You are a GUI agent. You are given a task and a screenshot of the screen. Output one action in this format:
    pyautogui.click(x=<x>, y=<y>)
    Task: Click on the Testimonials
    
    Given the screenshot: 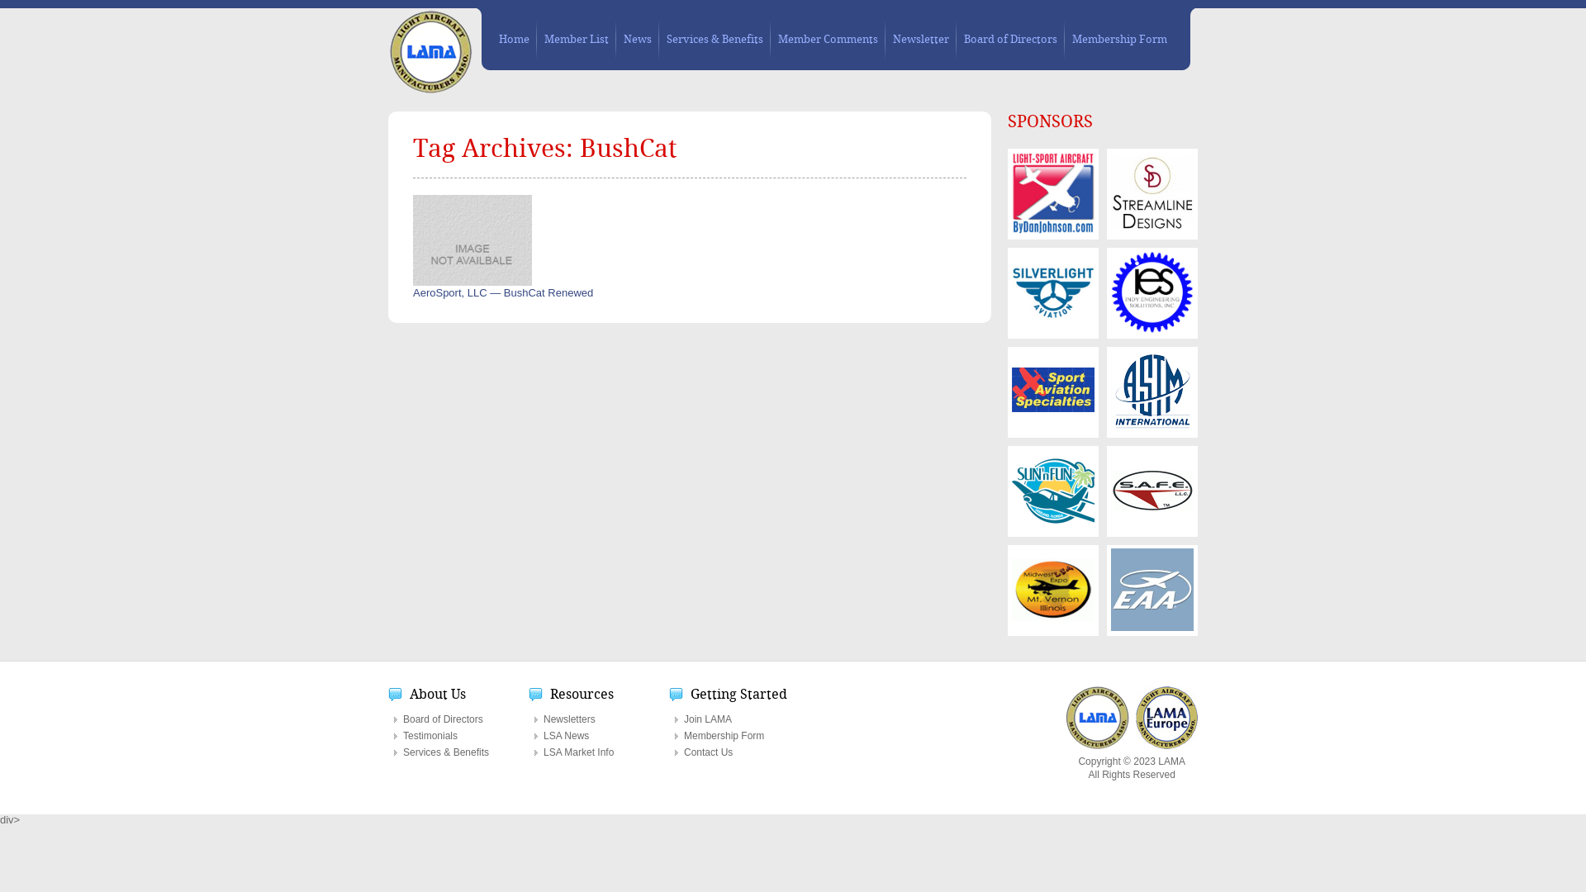 What is the action you would take?
    pyautogui.click(x=458, y=736)
    